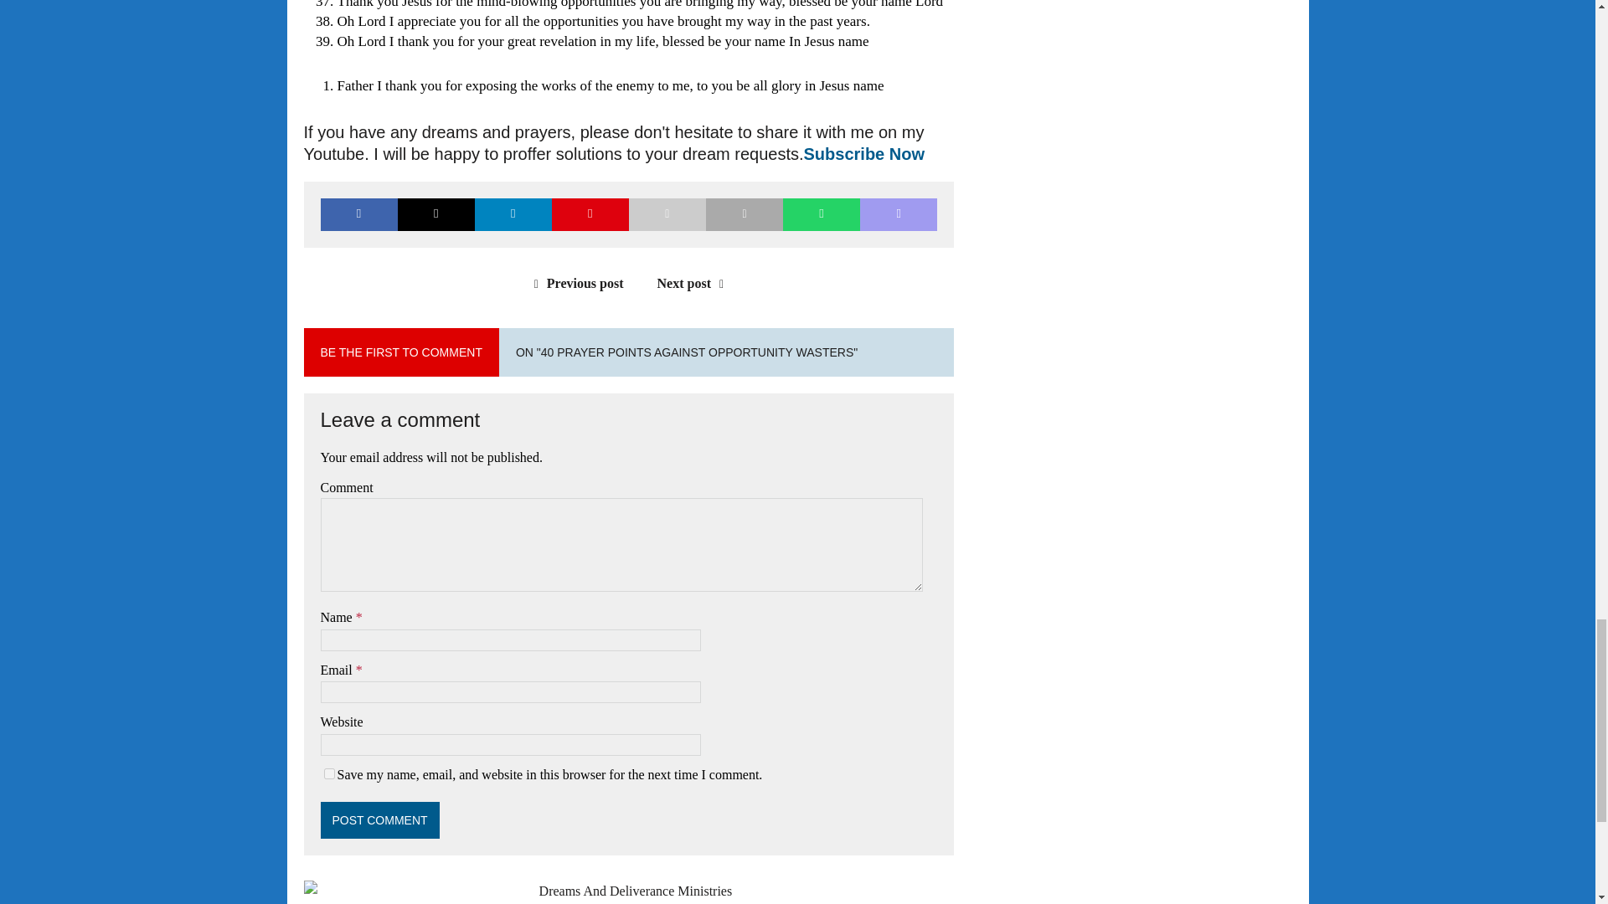  What do you see at coordinates (328, 773) in the screenshot?
I see `yes` at bounding box center [328, 773].